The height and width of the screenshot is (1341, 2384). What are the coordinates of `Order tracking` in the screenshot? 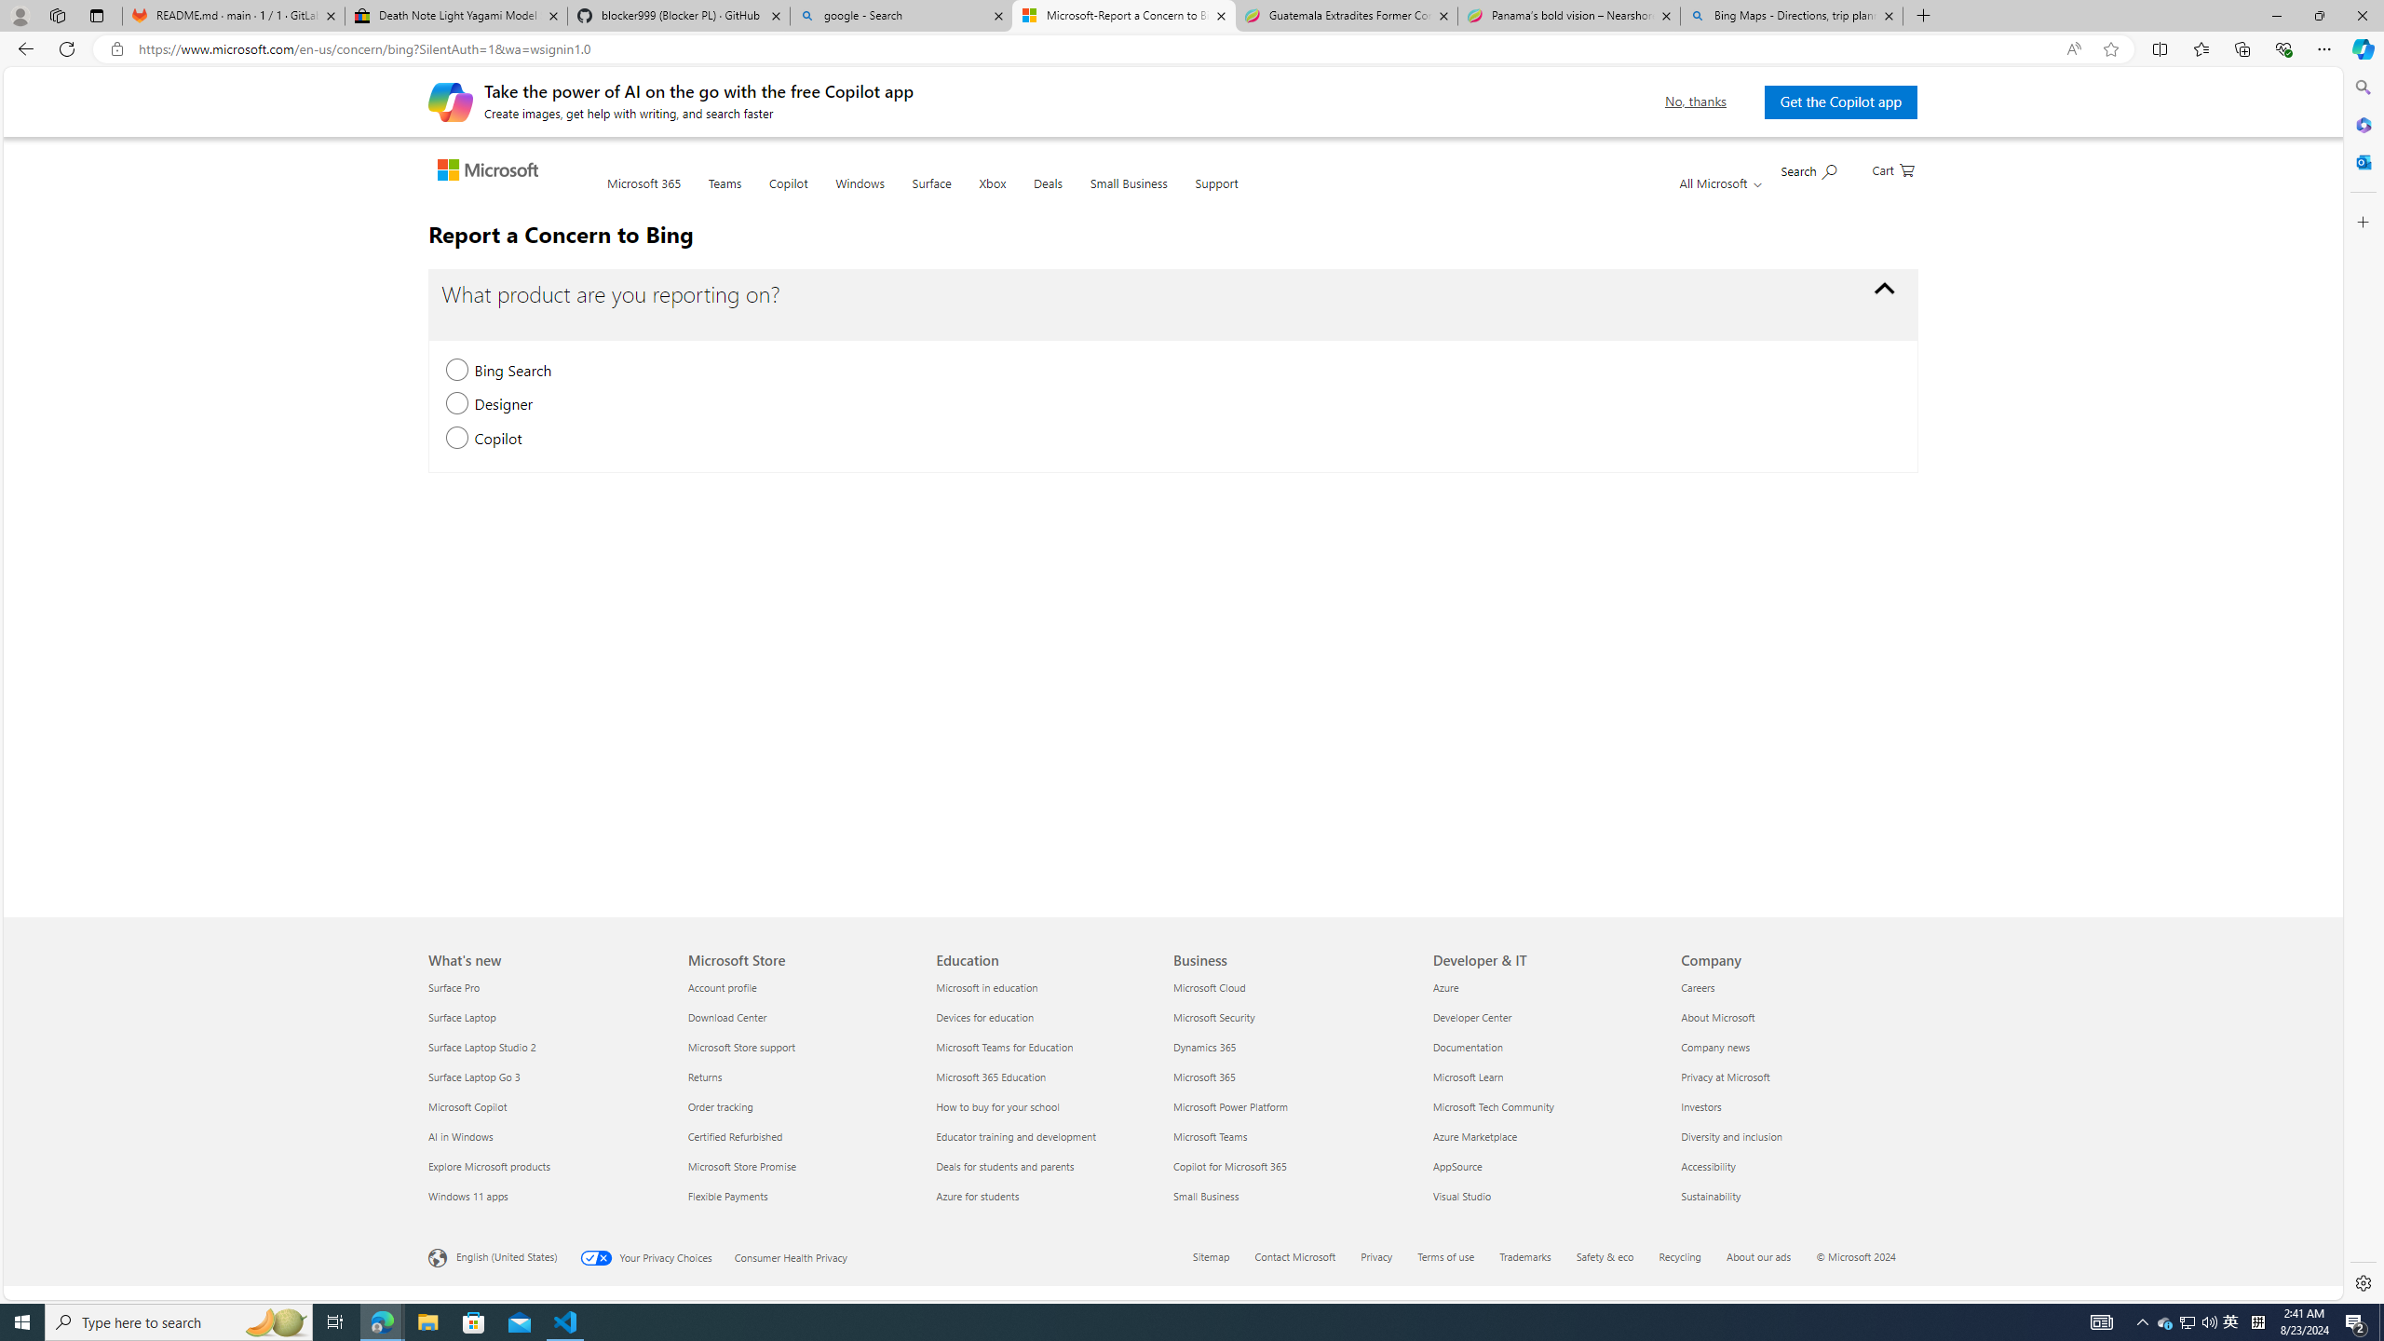 It's located at (801, 1106).